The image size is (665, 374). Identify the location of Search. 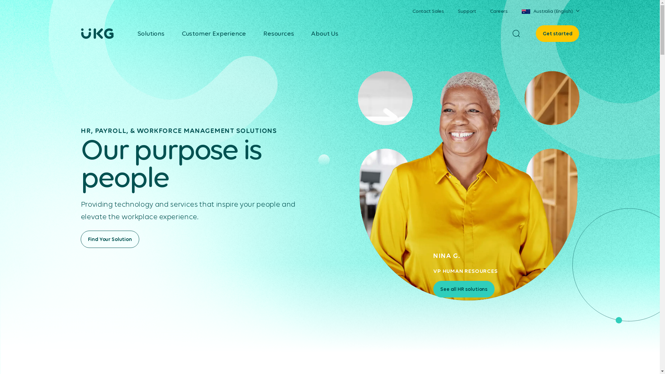
(516, 34).